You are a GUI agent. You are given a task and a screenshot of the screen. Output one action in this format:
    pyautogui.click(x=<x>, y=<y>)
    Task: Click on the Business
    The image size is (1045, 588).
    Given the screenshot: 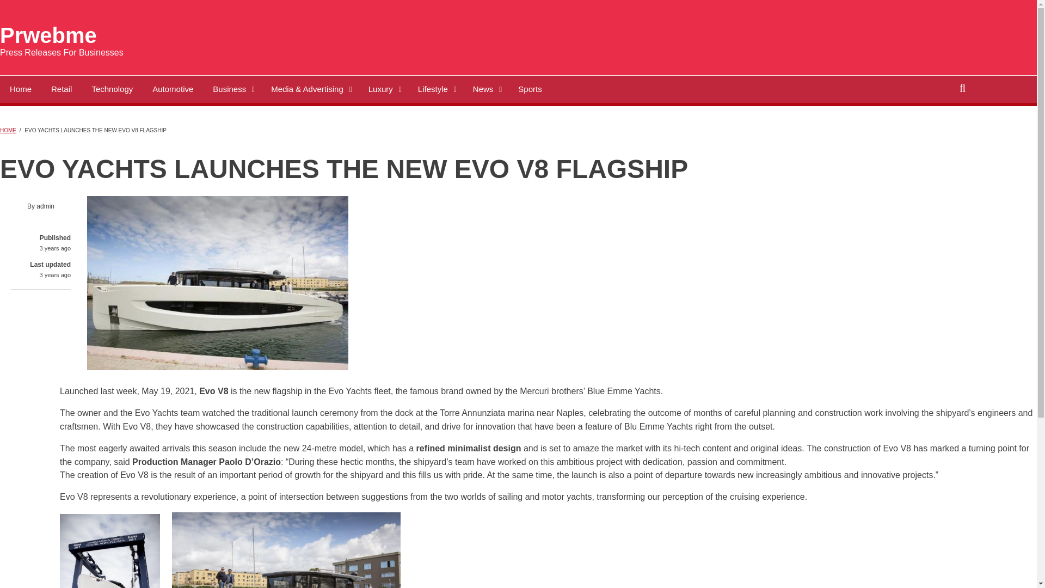 What is the action you would take?
    pyautogui.click(x=232, y=88)
    